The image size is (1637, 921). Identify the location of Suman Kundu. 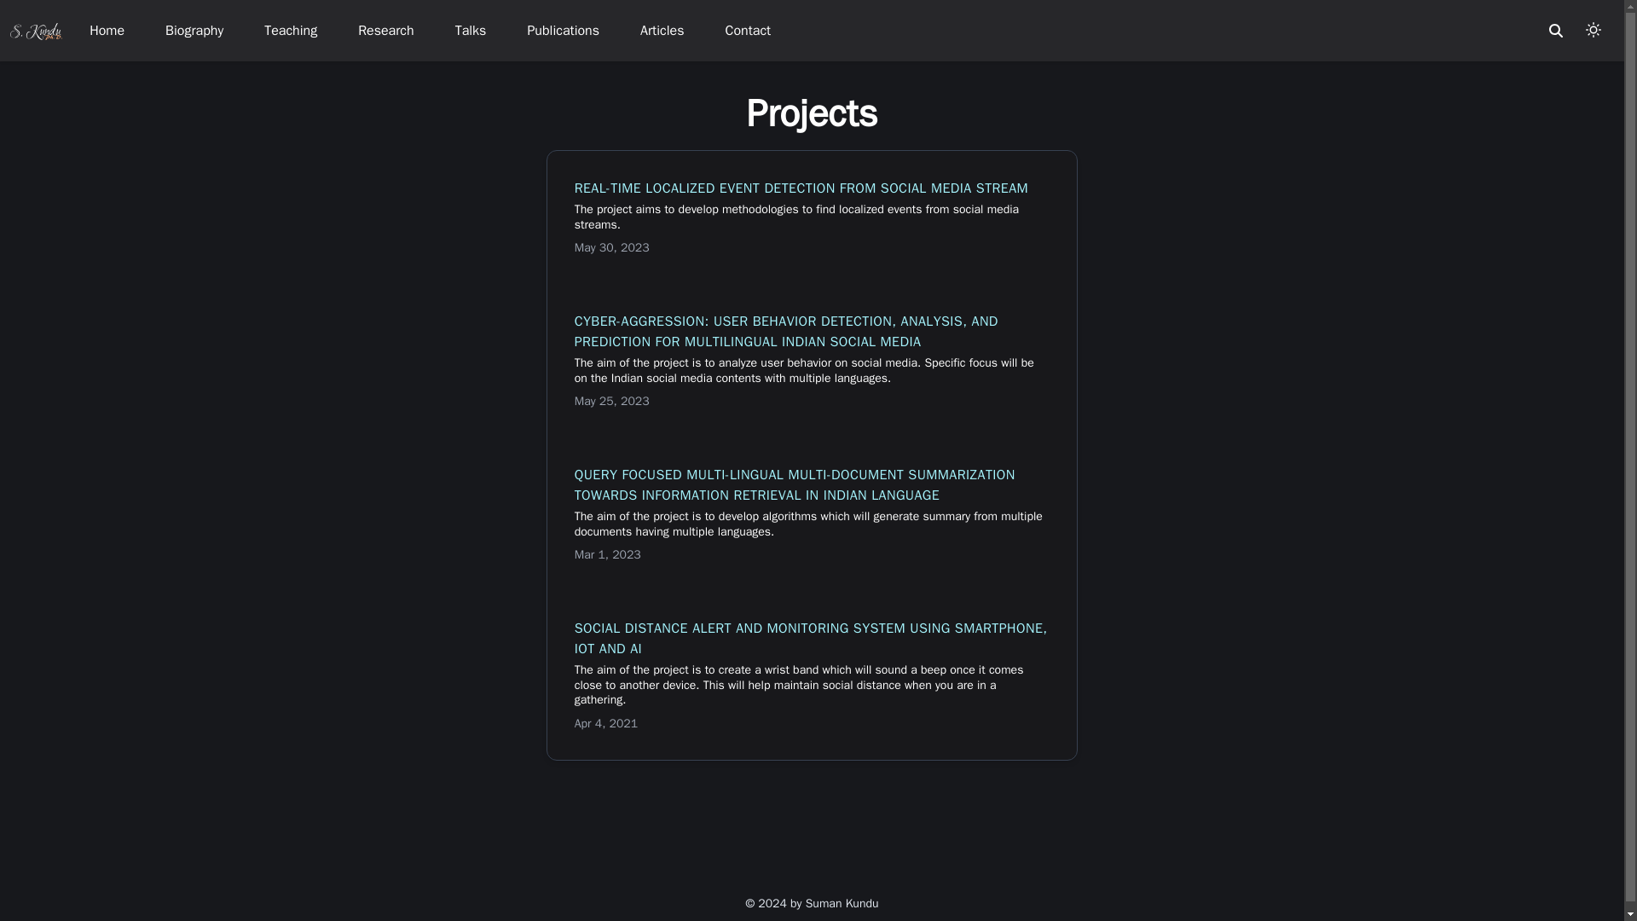
(36, 29).